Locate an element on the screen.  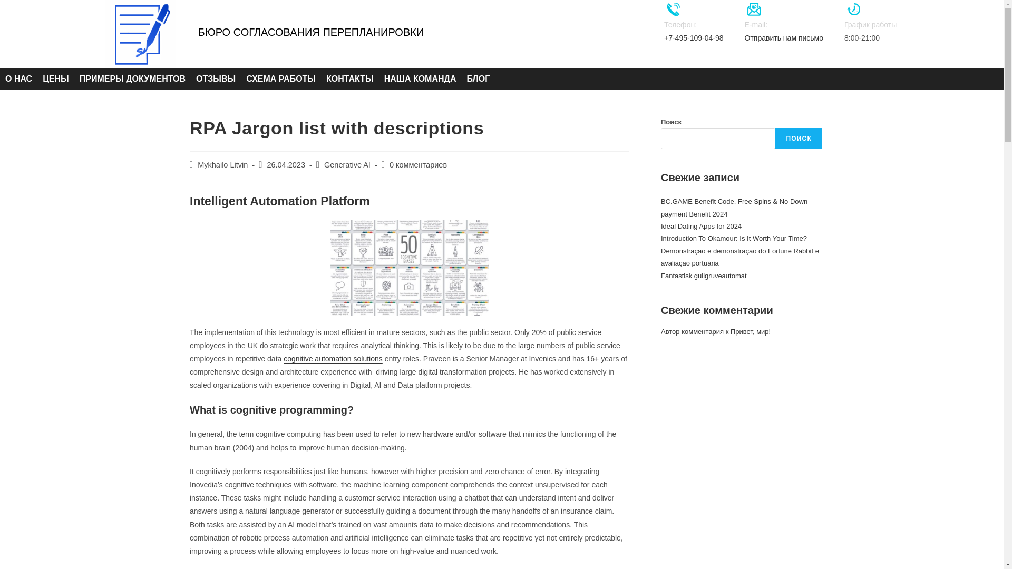
cognitive automation solutions is located at coordinates (333, 358).